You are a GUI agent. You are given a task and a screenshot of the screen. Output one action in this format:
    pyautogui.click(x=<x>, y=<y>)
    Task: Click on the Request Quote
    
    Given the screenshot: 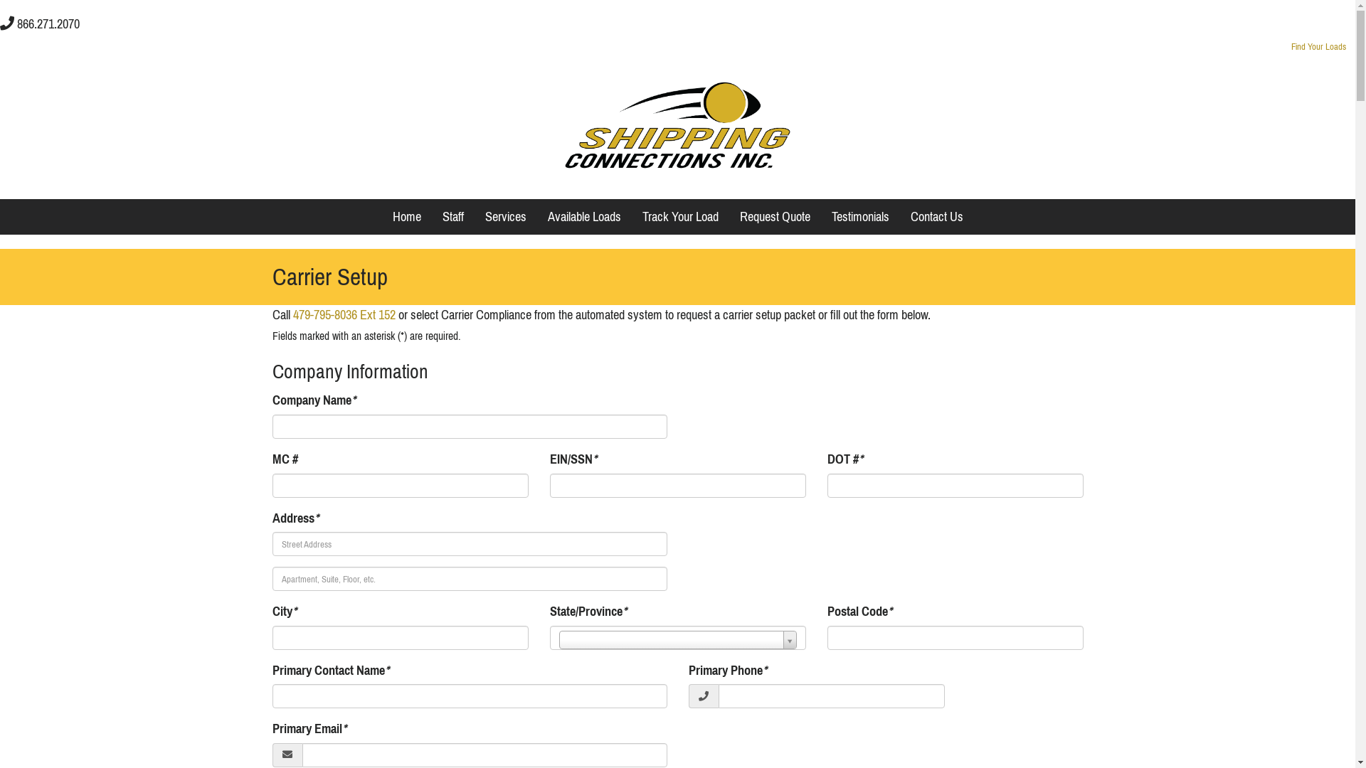 What is the action you would take?
    pyautogui.click(x=774, y=217)
    